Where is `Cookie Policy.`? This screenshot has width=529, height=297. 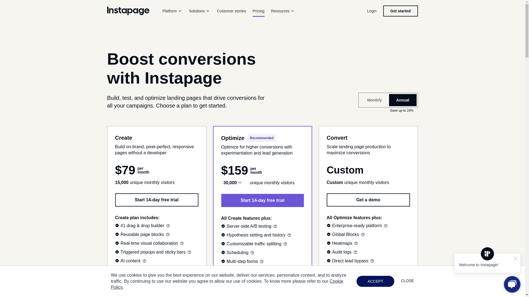
Cookie Policy. is located at coordinates (226, 284).